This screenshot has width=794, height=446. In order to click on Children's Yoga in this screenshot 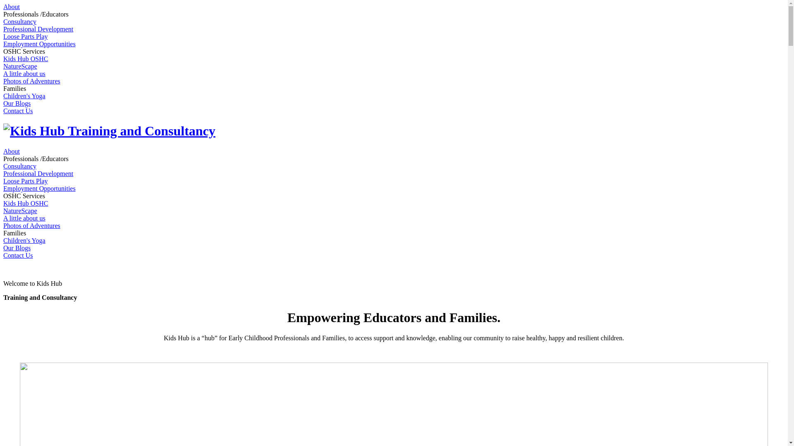, I will do `click(24, 96)`.